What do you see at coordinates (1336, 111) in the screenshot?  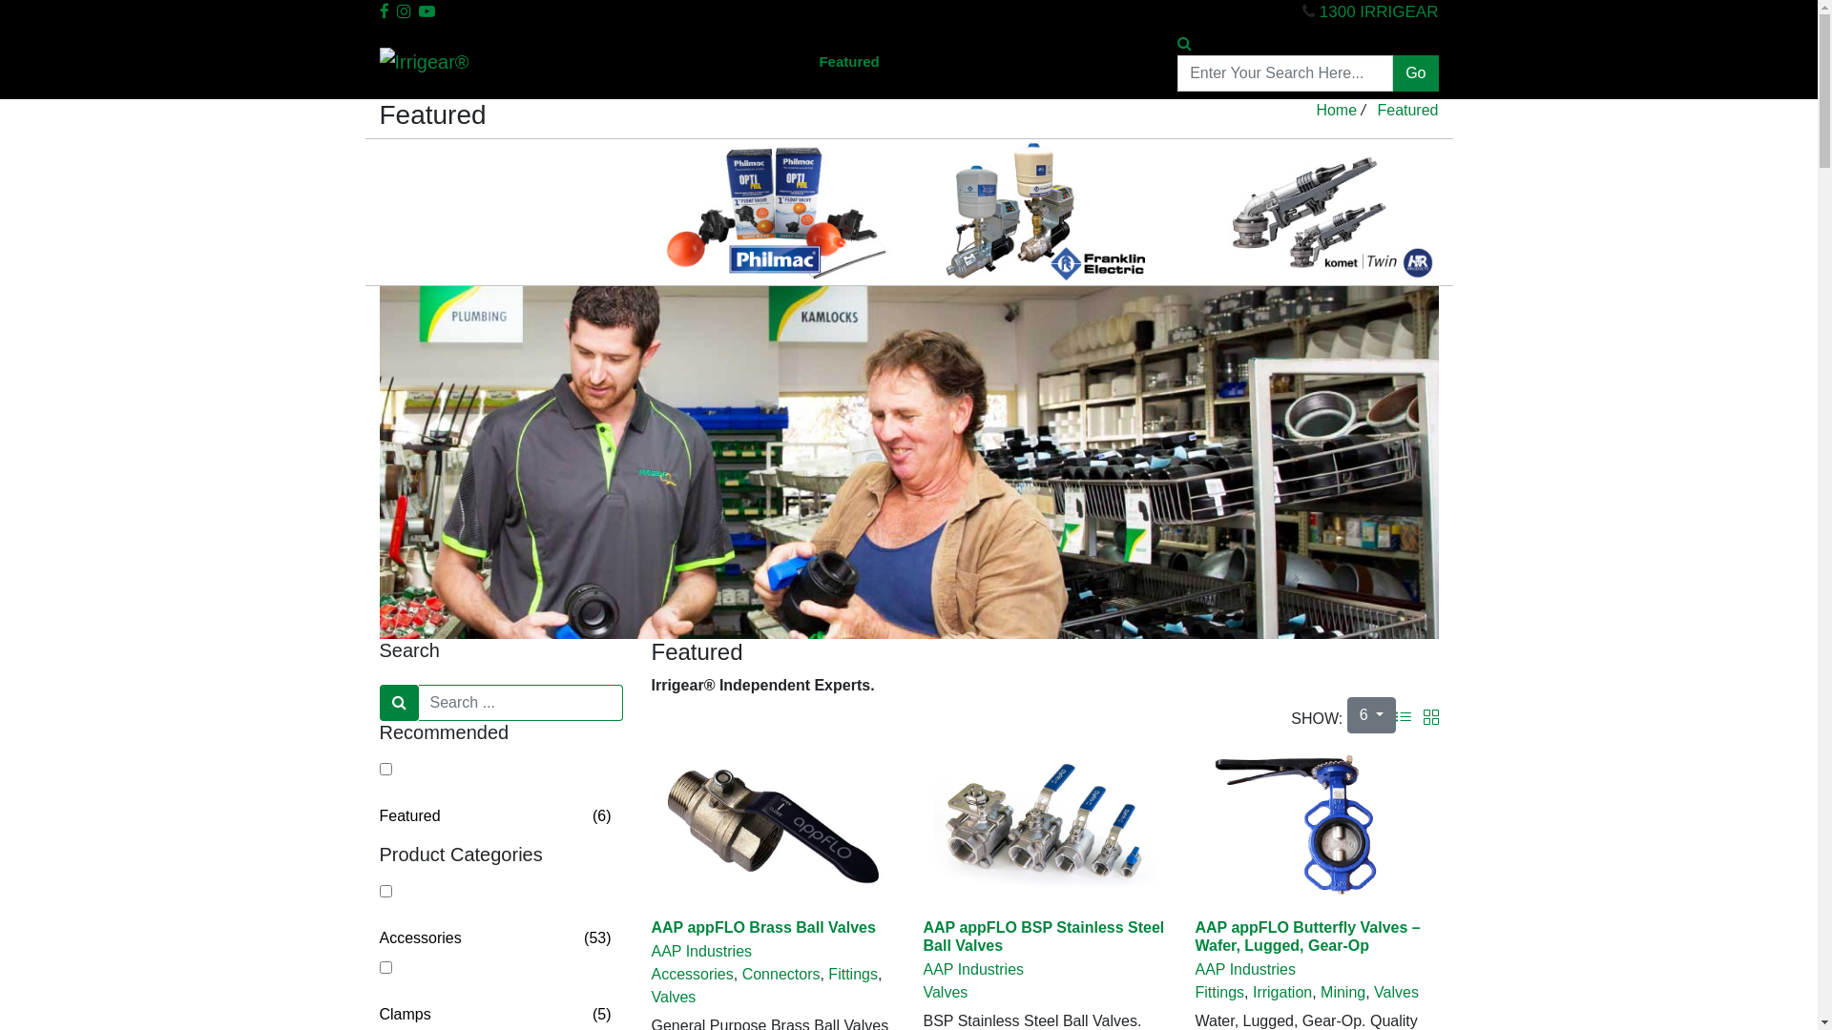 I see `Home` at bounding box center [1336, 111].